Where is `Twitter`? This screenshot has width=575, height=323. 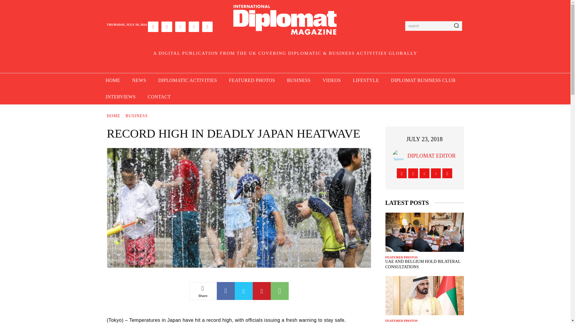
Twitter is located at coordinates (193, 27).